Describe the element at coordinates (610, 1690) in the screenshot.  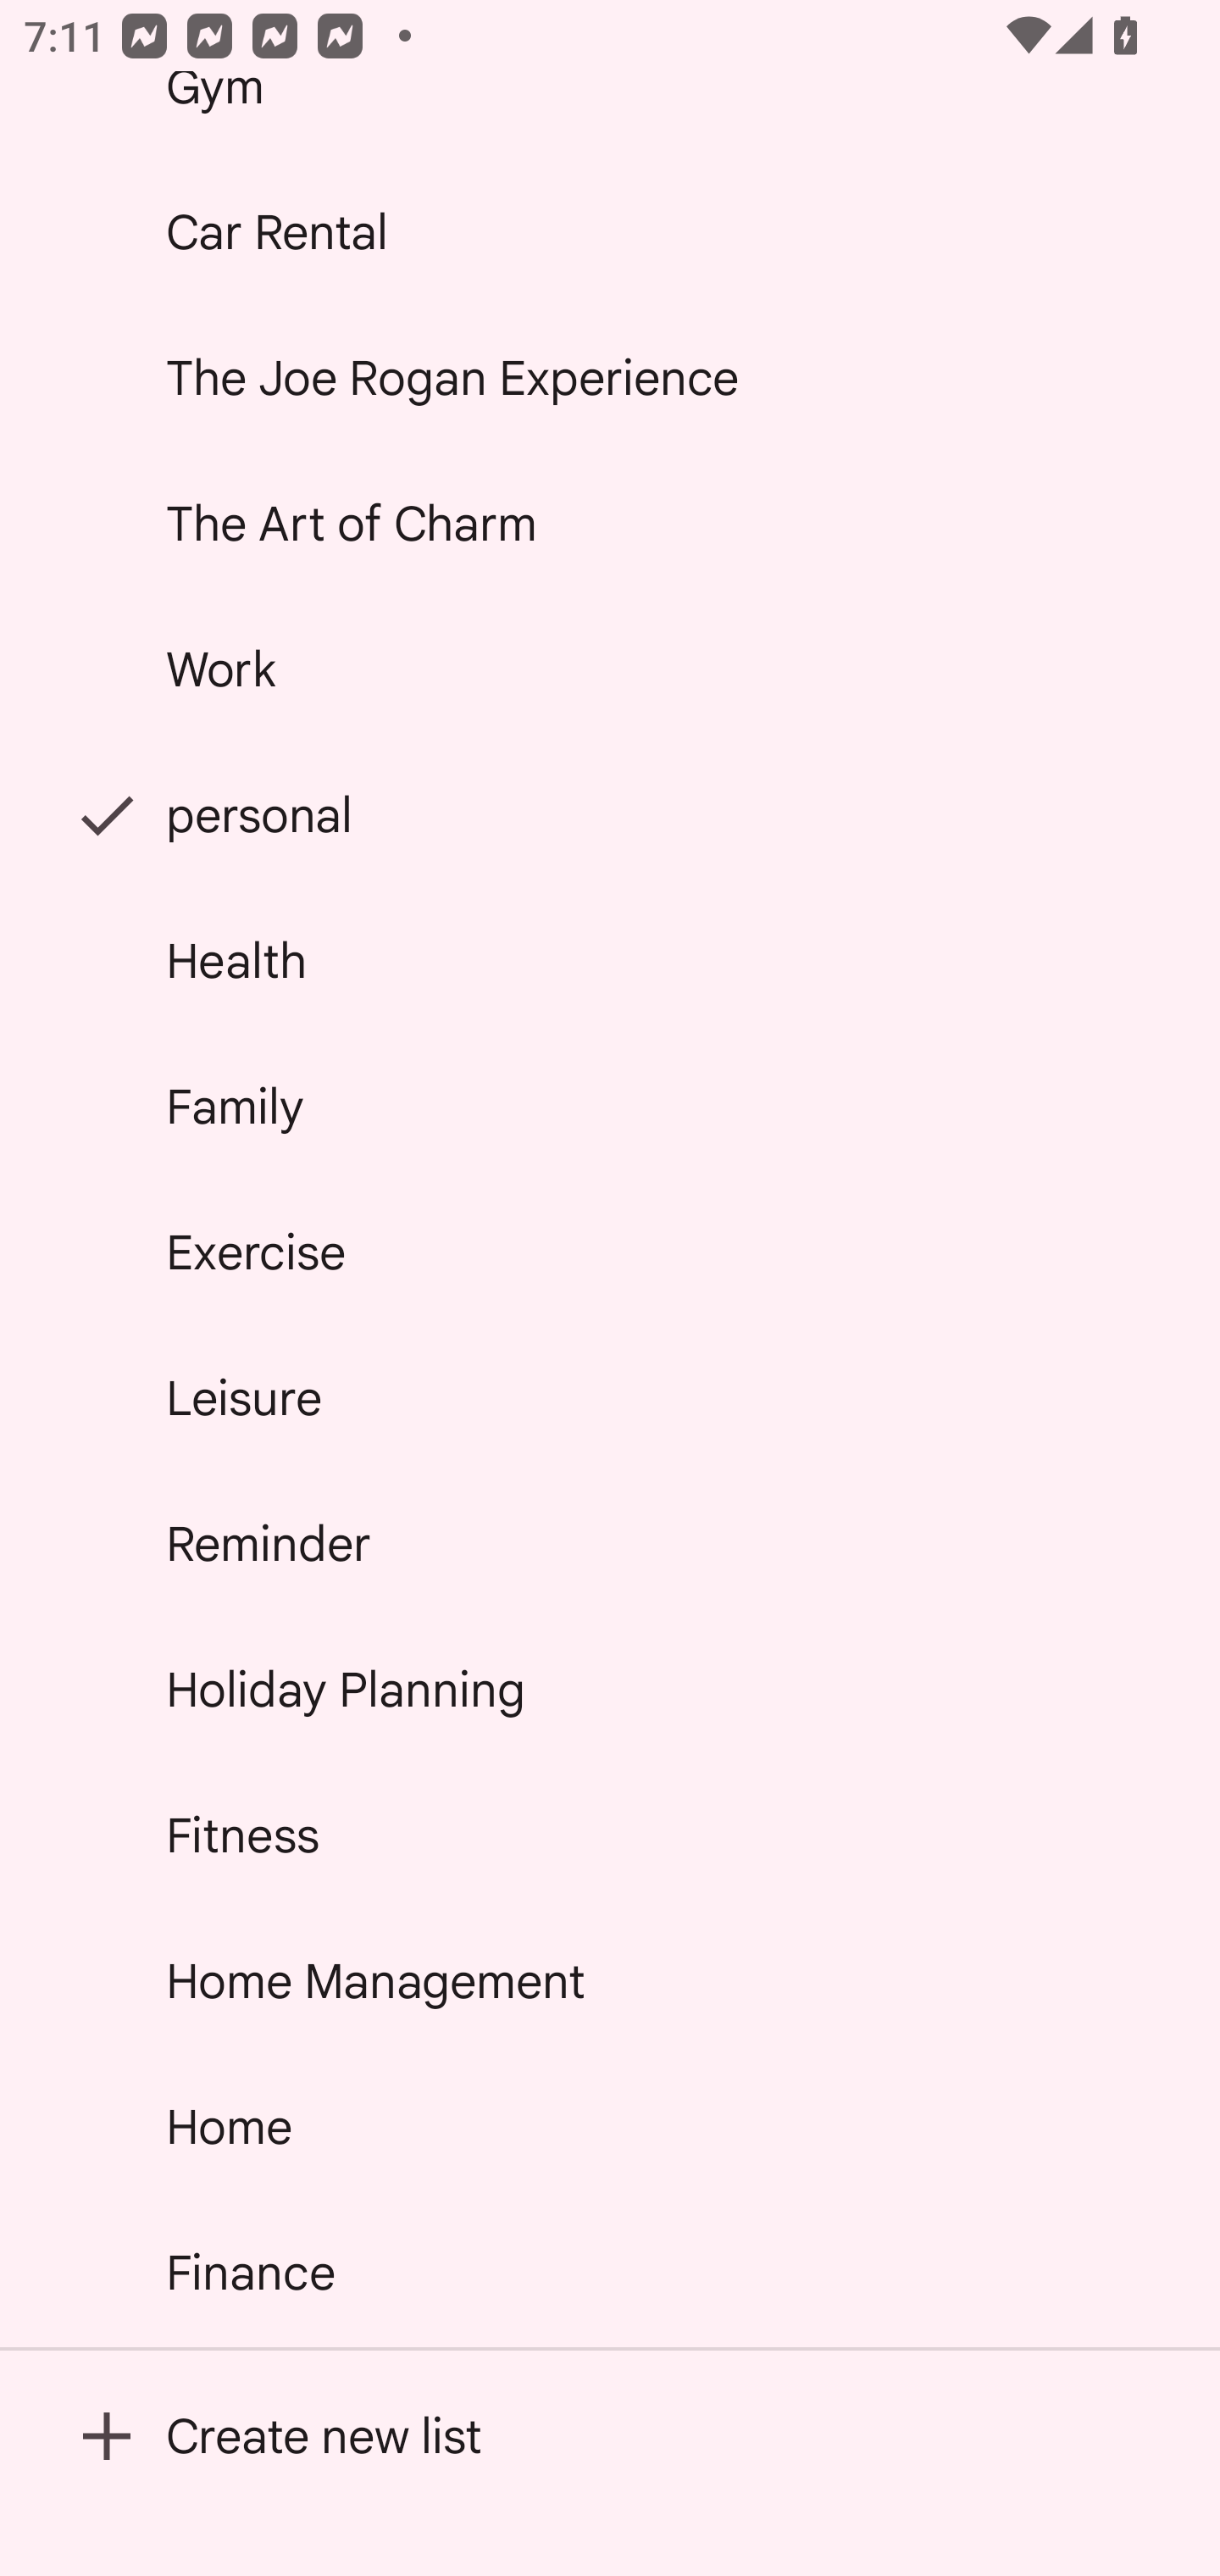
I see `Holiday Planning` at that location.